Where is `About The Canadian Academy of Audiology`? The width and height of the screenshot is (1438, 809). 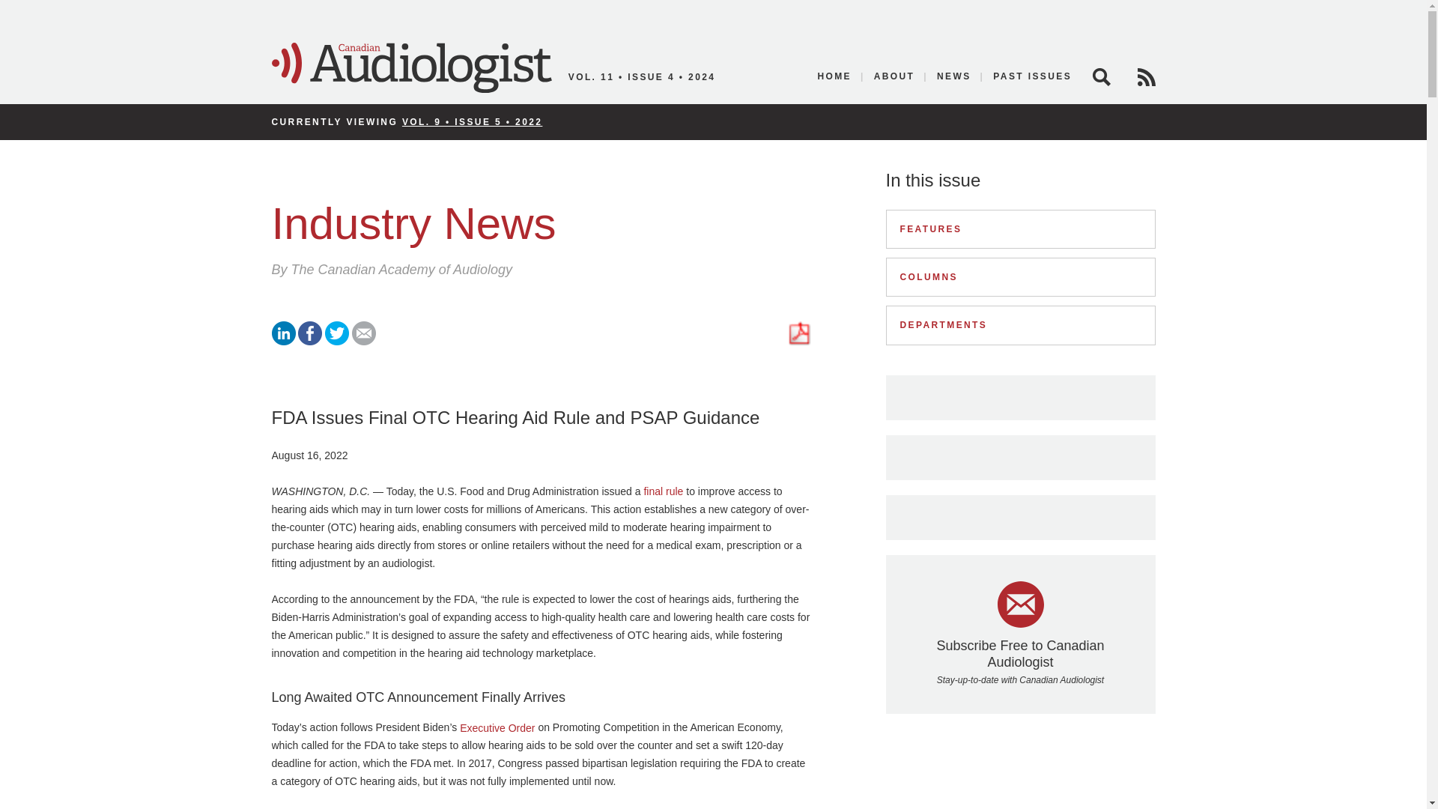 About The Canadian Academy of Audiology is located at coordinates (894, 76).